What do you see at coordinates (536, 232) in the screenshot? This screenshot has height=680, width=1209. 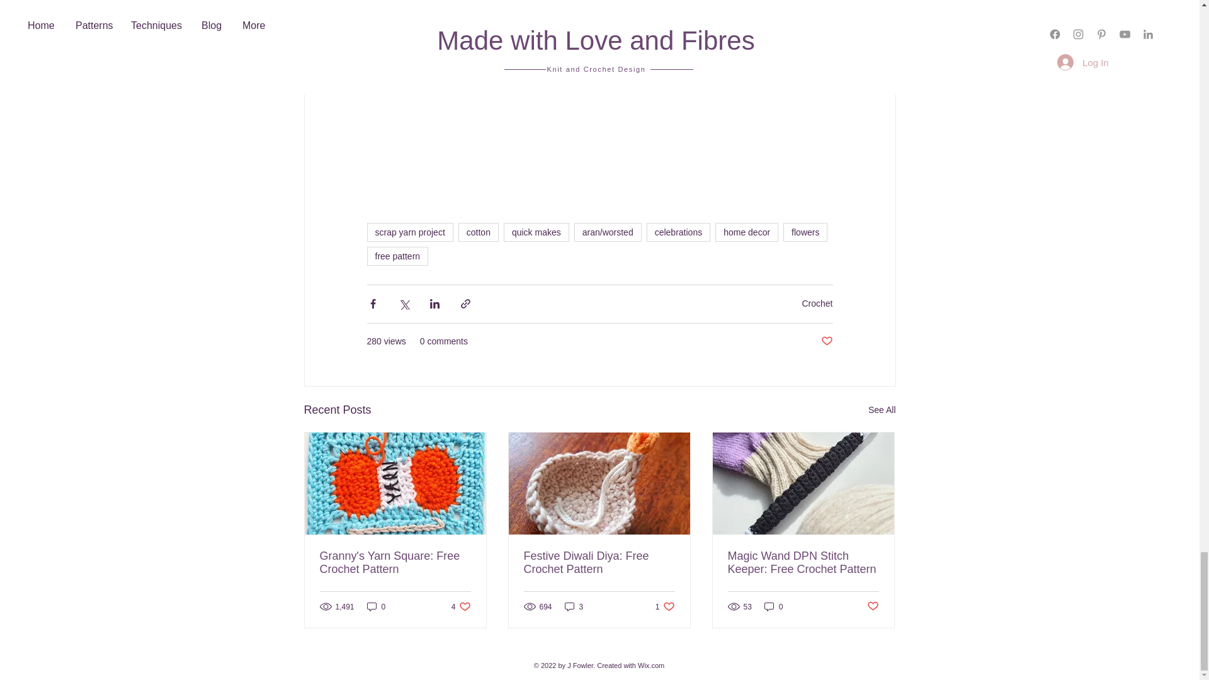 I see `quick makes` at bounding box center [536, 232].